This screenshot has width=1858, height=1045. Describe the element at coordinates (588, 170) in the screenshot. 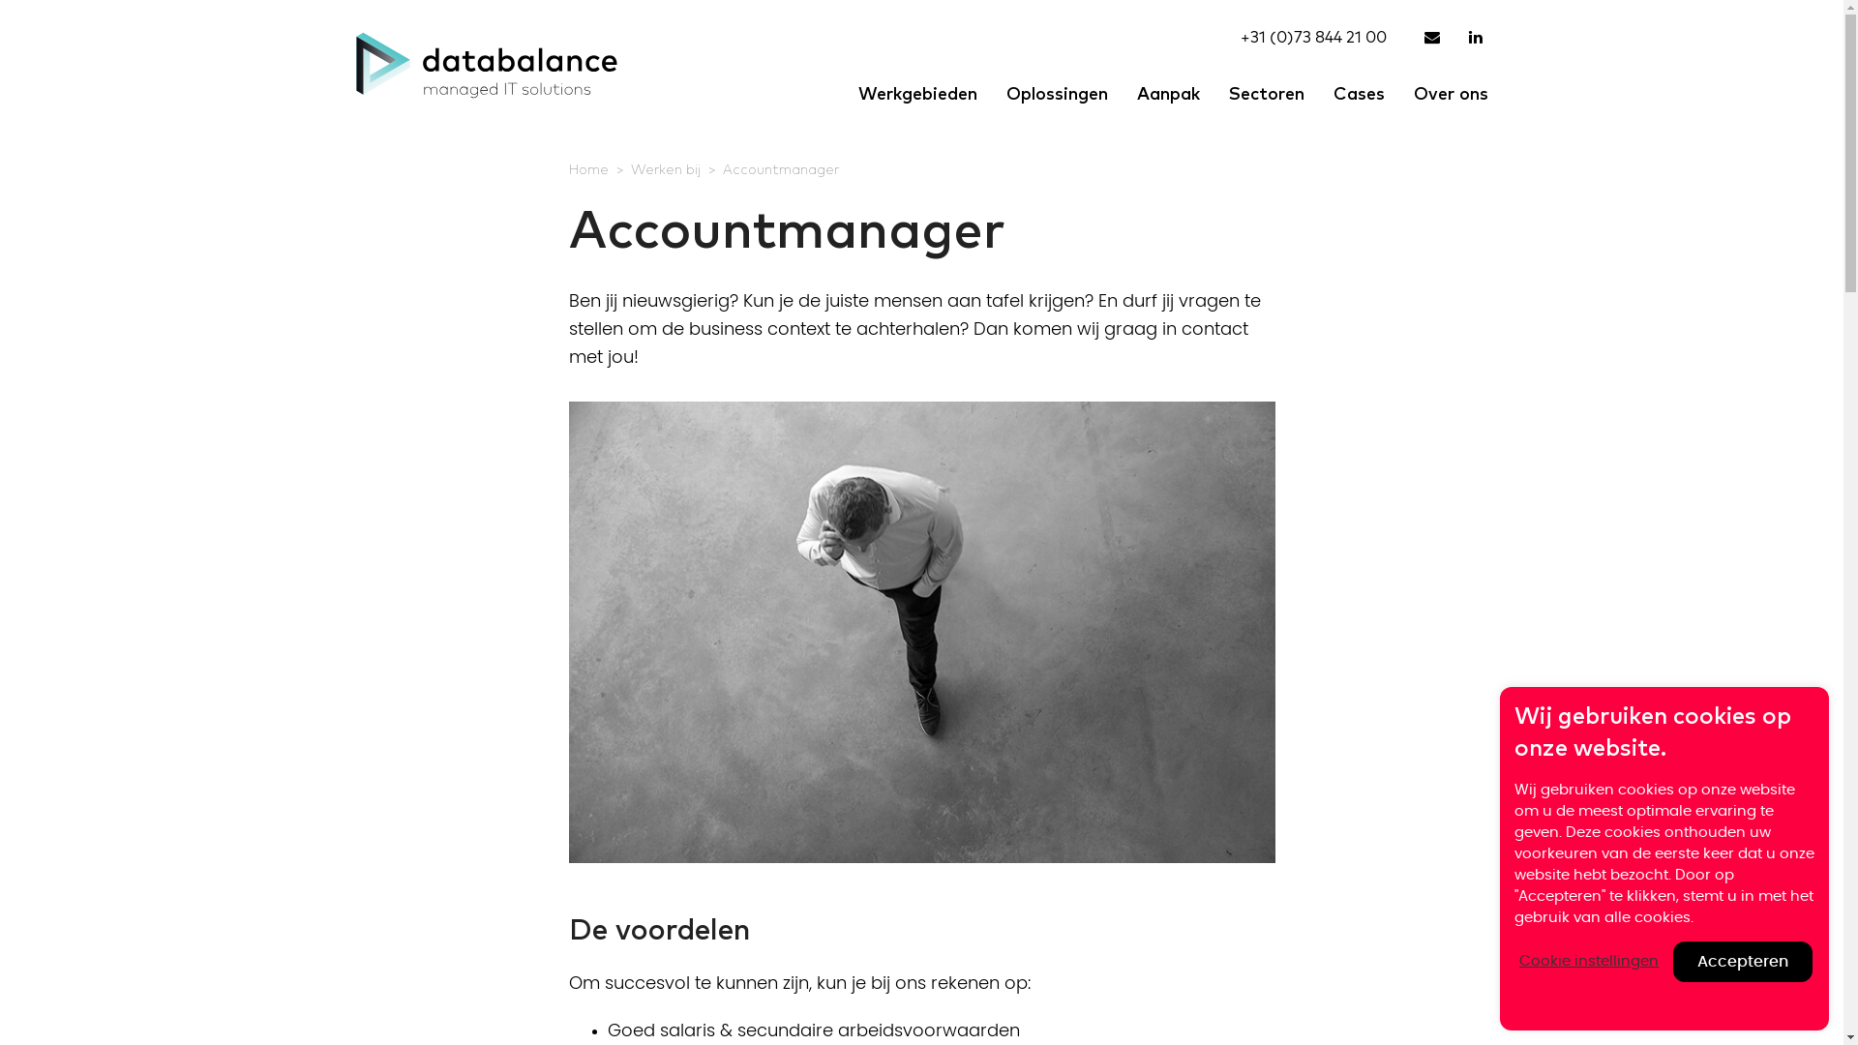

I see `Home` at that location.